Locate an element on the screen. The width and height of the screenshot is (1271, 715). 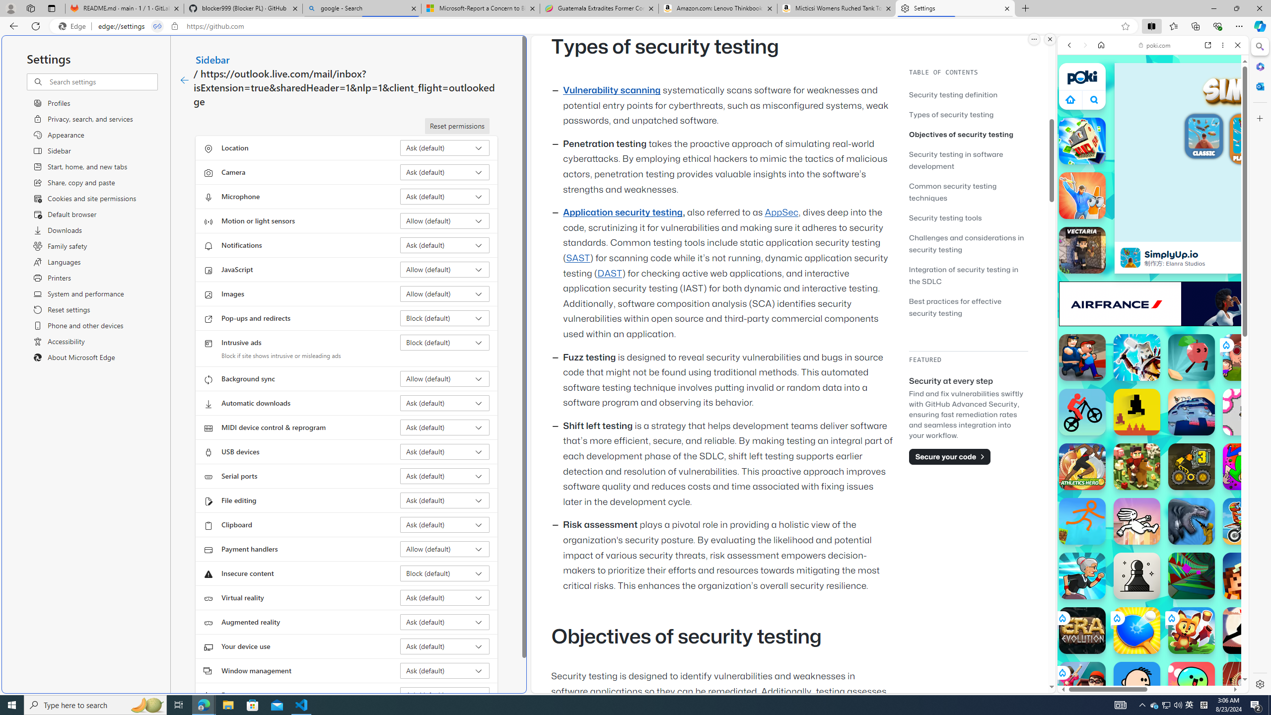
Poor Eddie is located at coordinates (1137, 685).